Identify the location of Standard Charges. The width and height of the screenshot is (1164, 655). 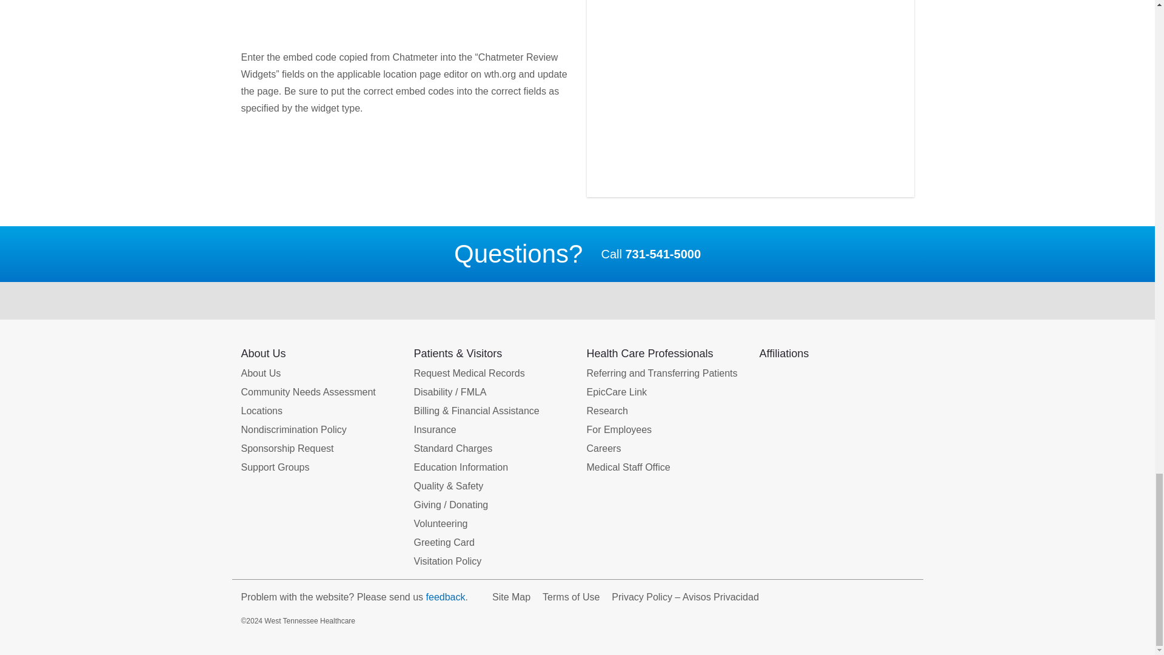
(452, 448).